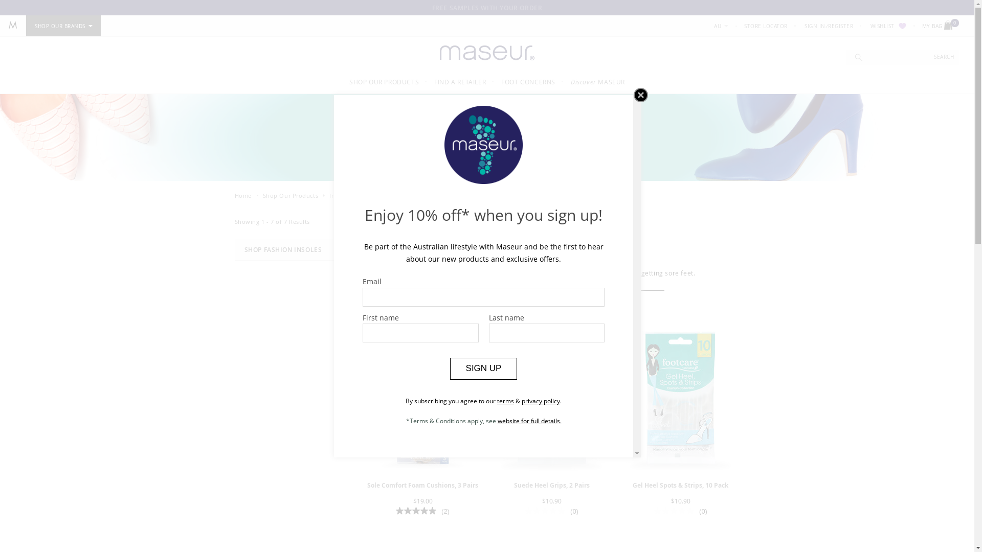 This screenshot has width=982, height=552. I want to click on REGISTER, so click(841, 27).